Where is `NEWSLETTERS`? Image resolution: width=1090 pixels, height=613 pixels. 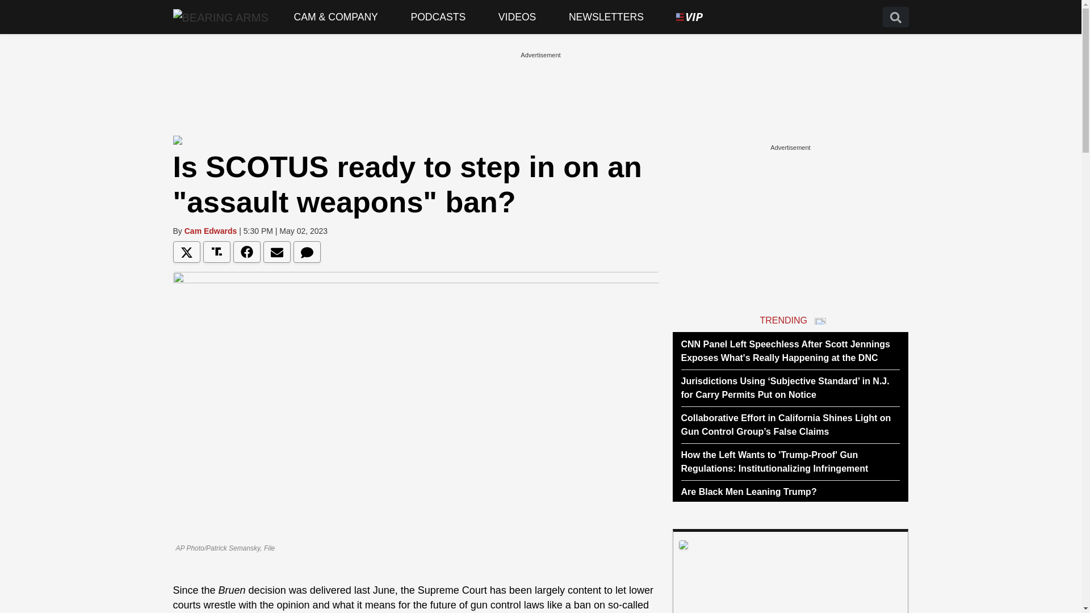
NEWSLETTERS is located at coordinates (606, 17).